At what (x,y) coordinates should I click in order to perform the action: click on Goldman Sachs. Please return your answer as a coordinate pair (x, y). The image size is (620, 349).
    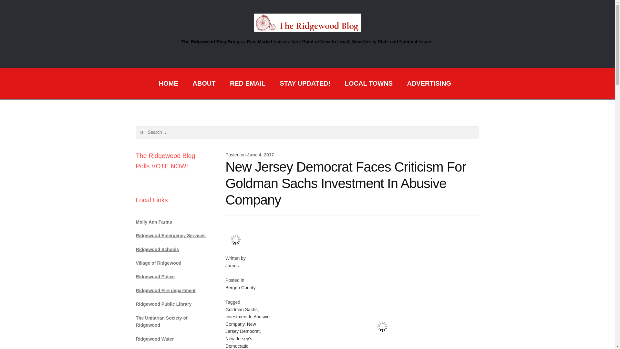
    Looking at the image, I should click on (242, 310).